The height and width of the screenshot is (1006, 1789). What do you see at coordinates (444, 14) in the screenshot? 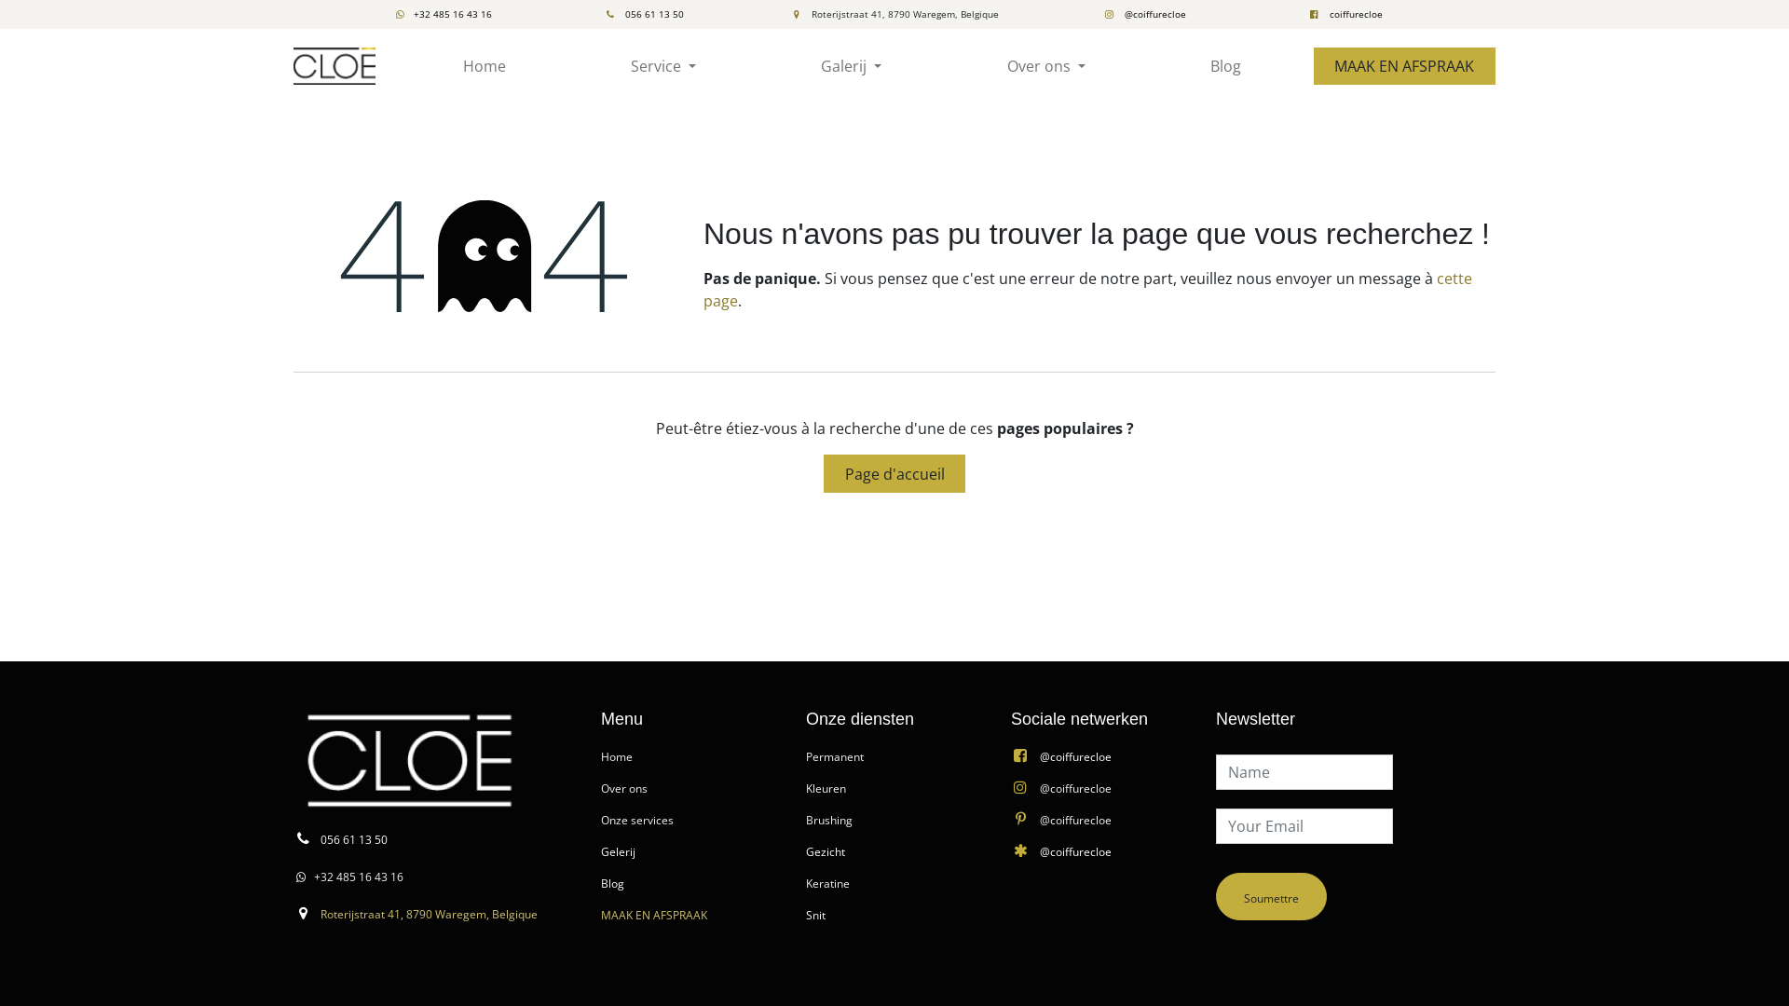
I see `+32 485 16 43 16` at bounding box center [444, 14].